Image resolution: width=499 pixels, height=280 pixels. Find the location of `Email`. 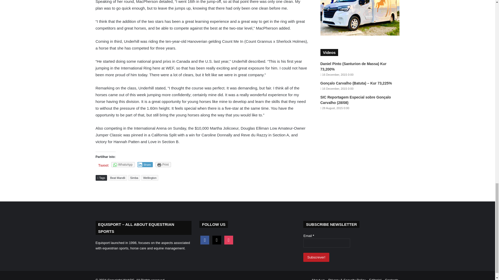

Email is located at coordinates (327, 243).